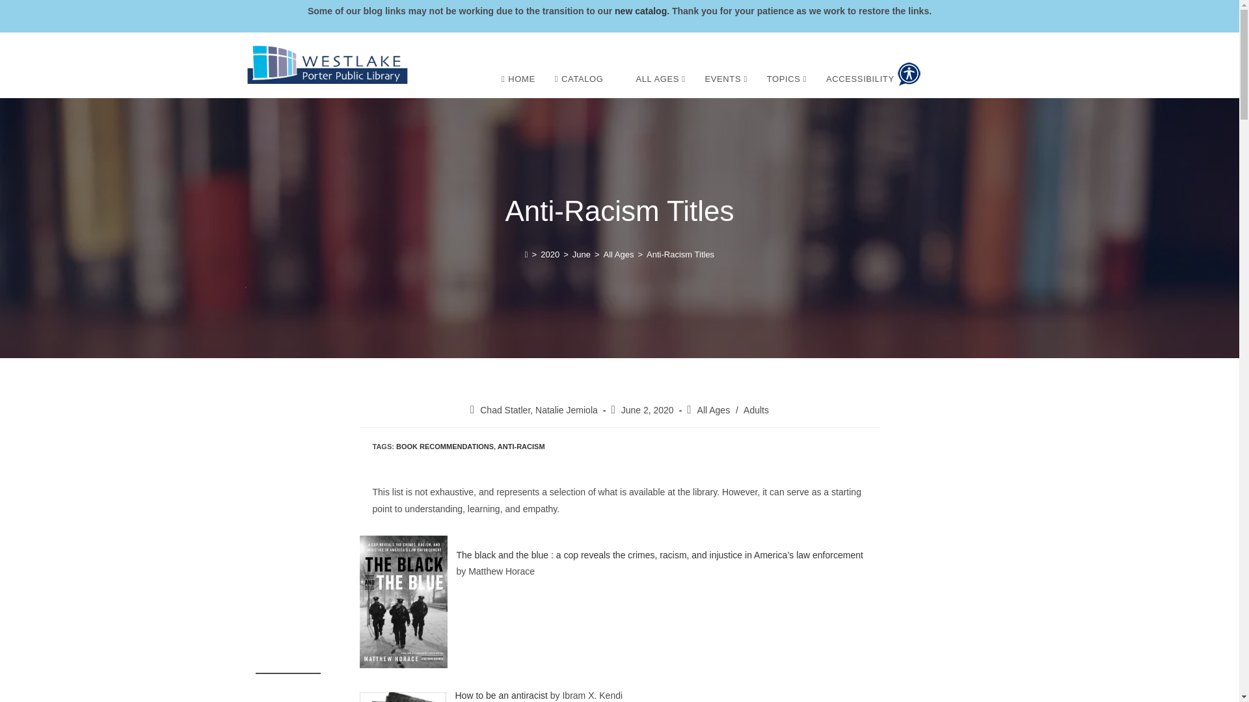 The height and width of the screenshot is (702, 1249). Describe the element at coordinates (873, 74) in the screenshot. I see `ACCESSIBILITY ` at that location.